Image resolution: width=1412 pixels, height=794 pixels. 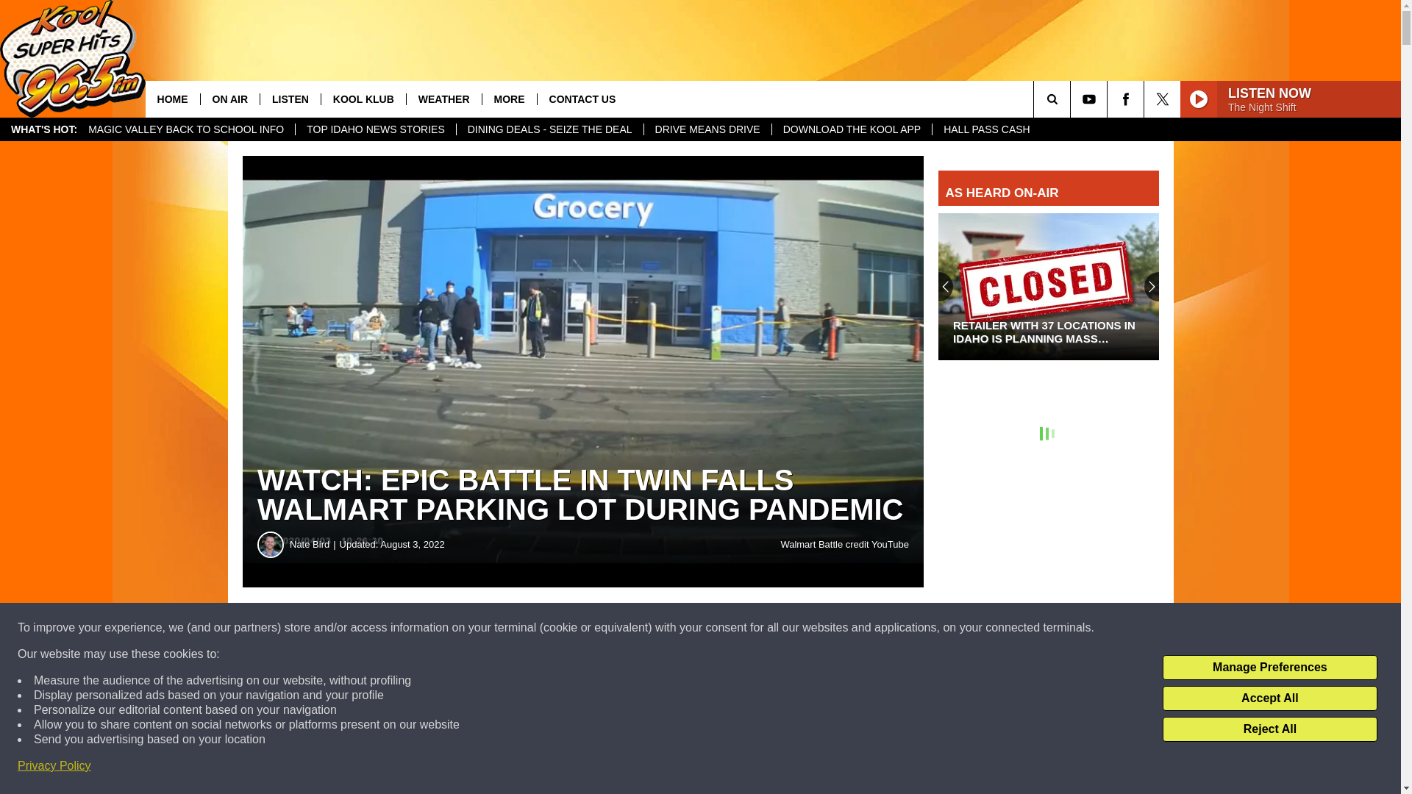 I want to click on LISTEN, so click(x=290, y=99).